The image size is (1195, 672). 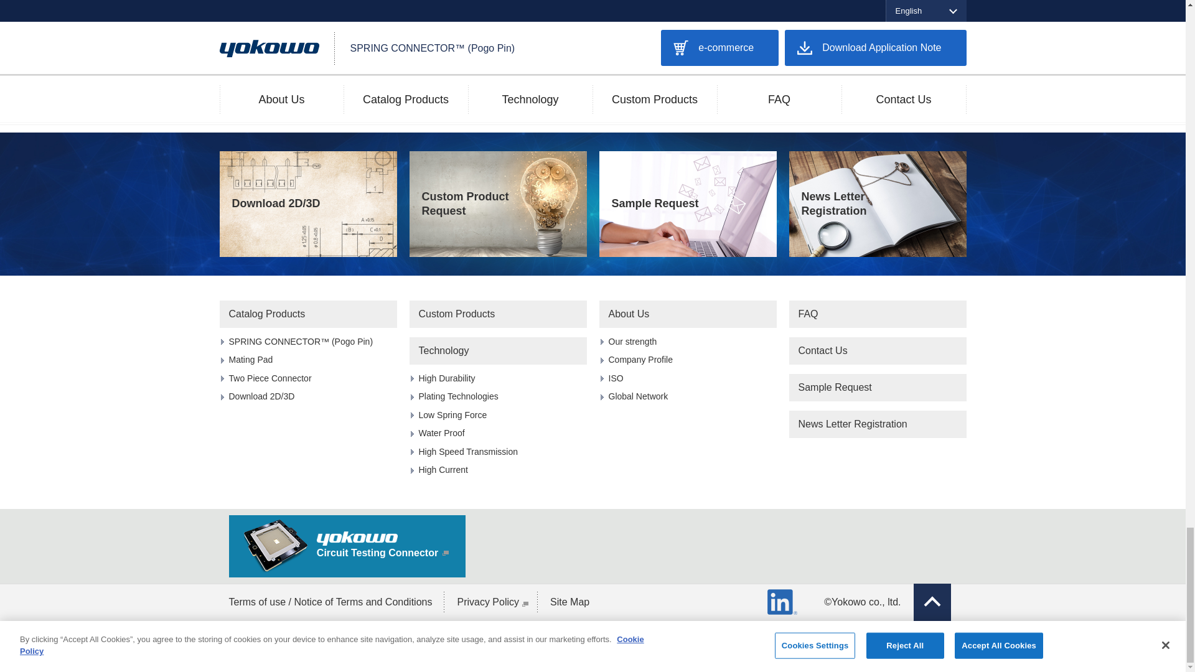 What do you see at coordinates (446, 378) in the screenshot?
I see `High Durability` at bounding box center [446, 378].